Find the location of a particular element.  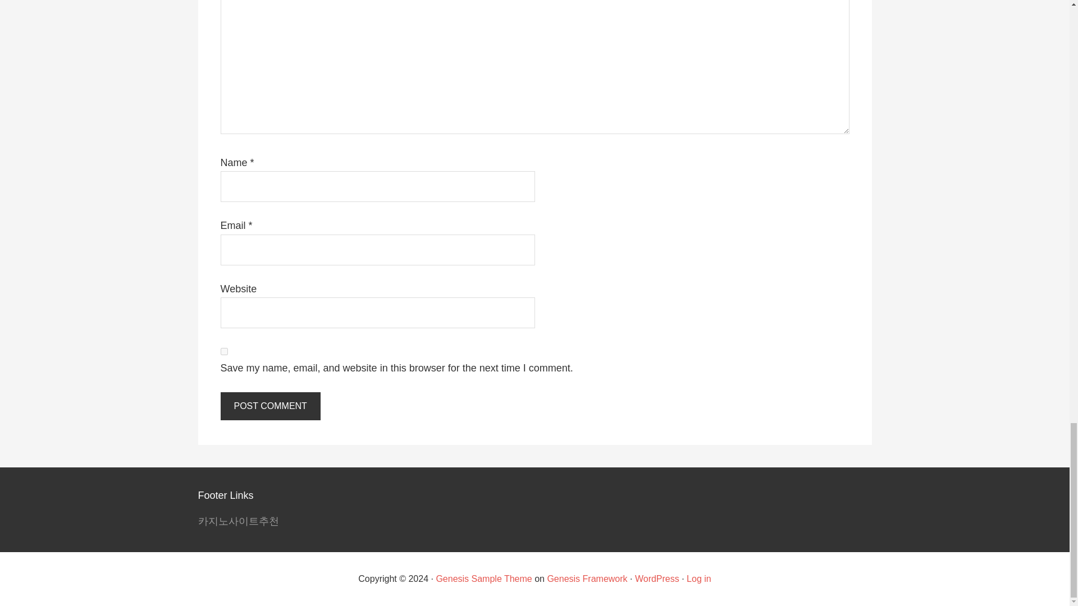

yes is located at coordinates (223, 351).